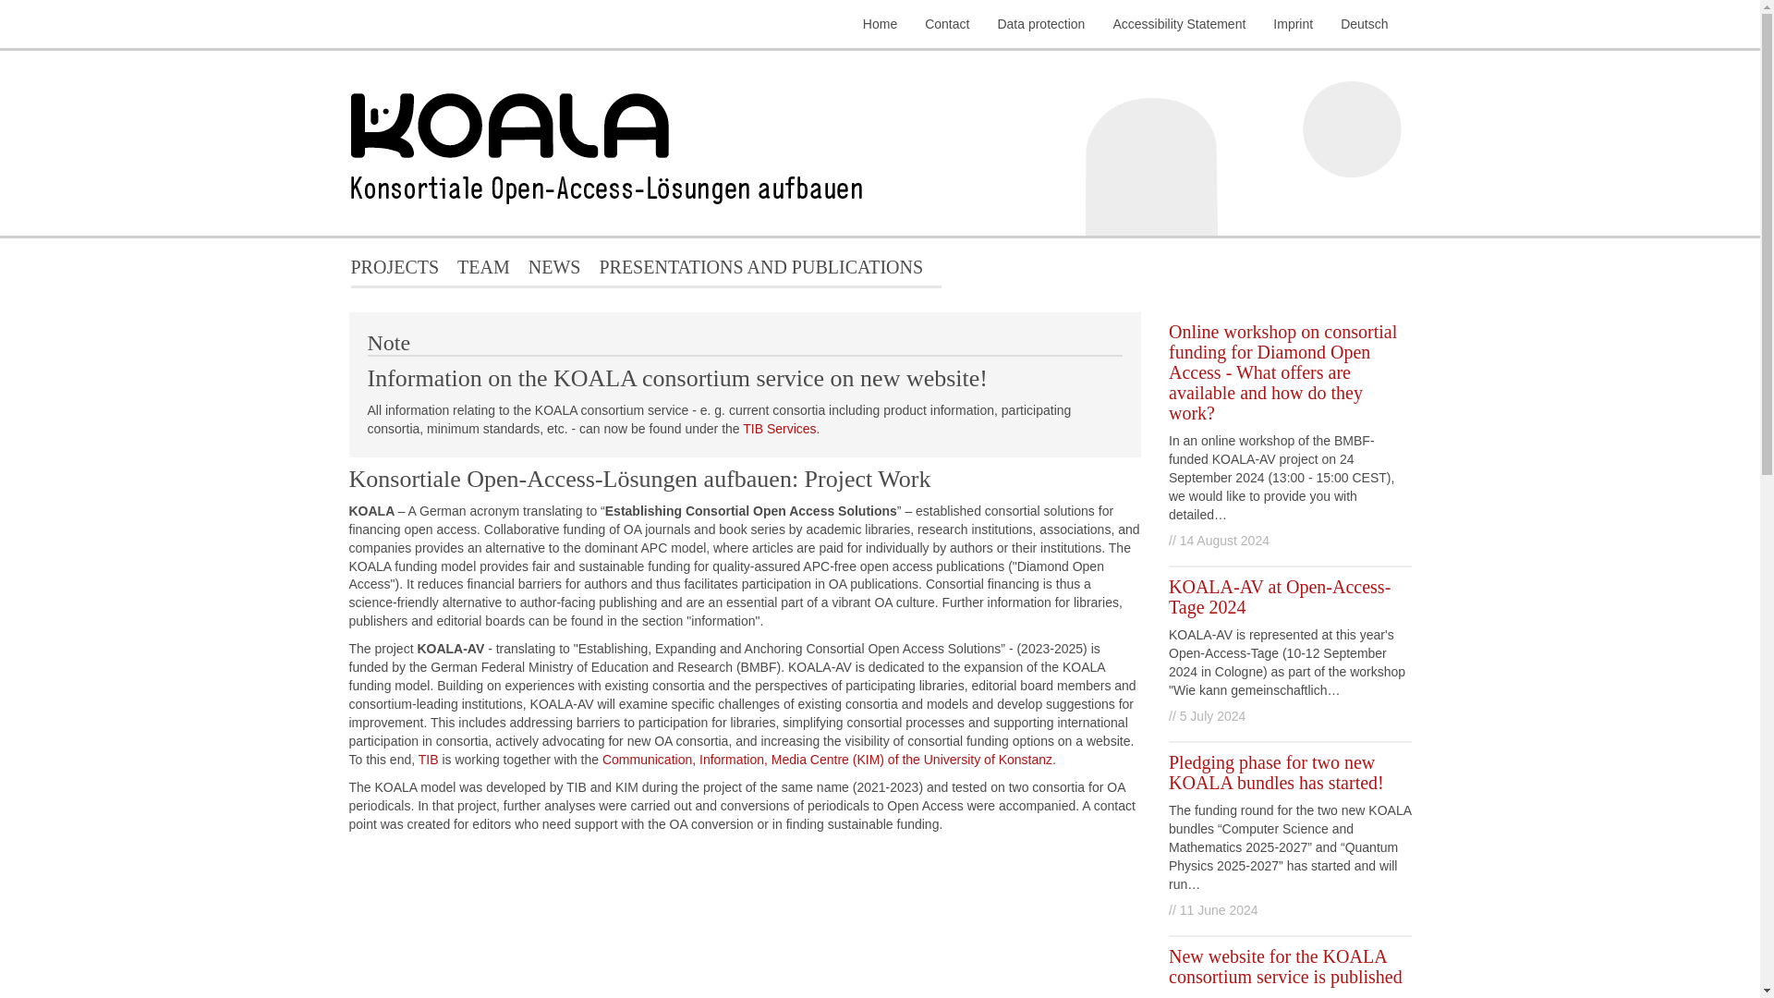 The image size is (1774, 998). I want to click on Home, so click(880, 24).